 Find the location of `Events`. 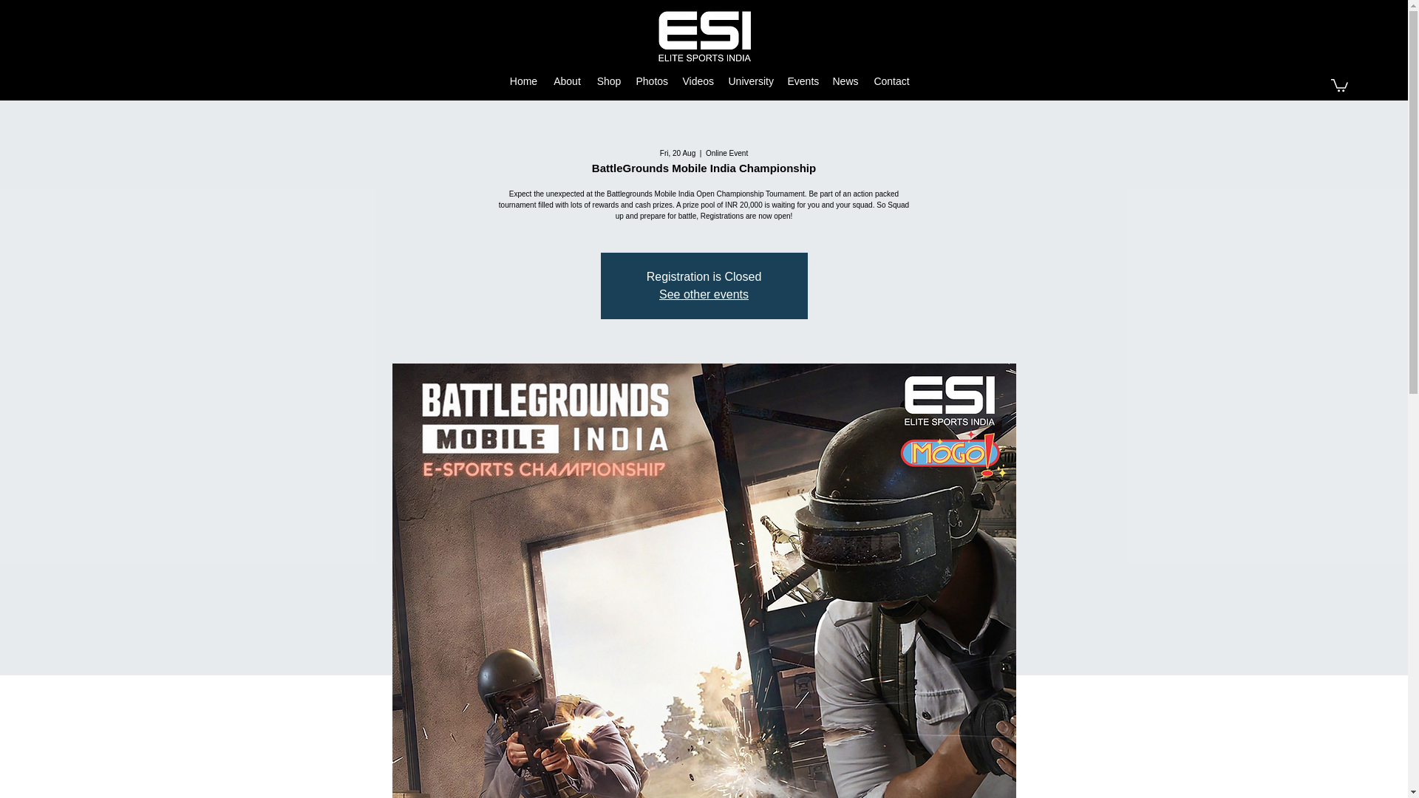

Events is located at coordinates (803, 81).